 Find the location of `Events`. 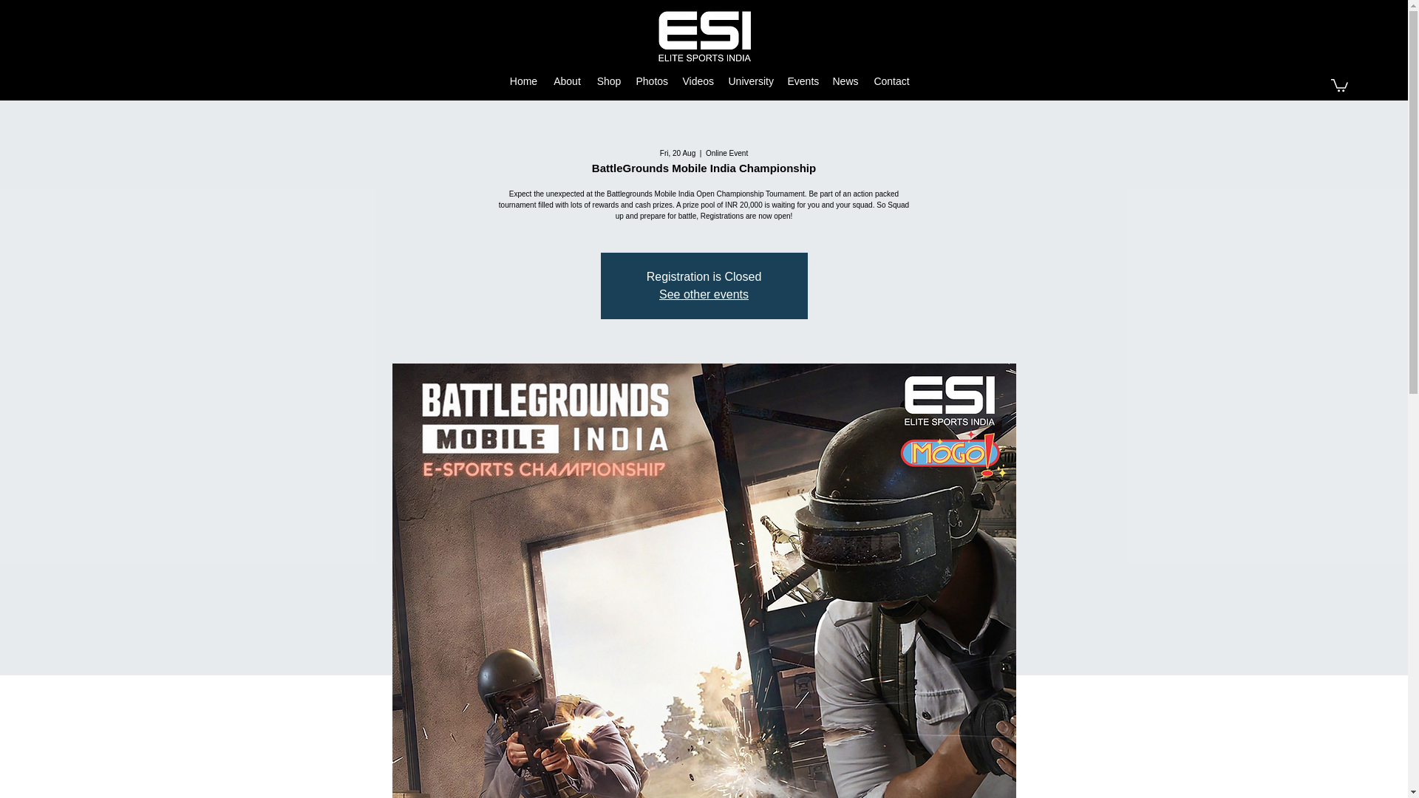

Events is located at coordinates (803, 81).